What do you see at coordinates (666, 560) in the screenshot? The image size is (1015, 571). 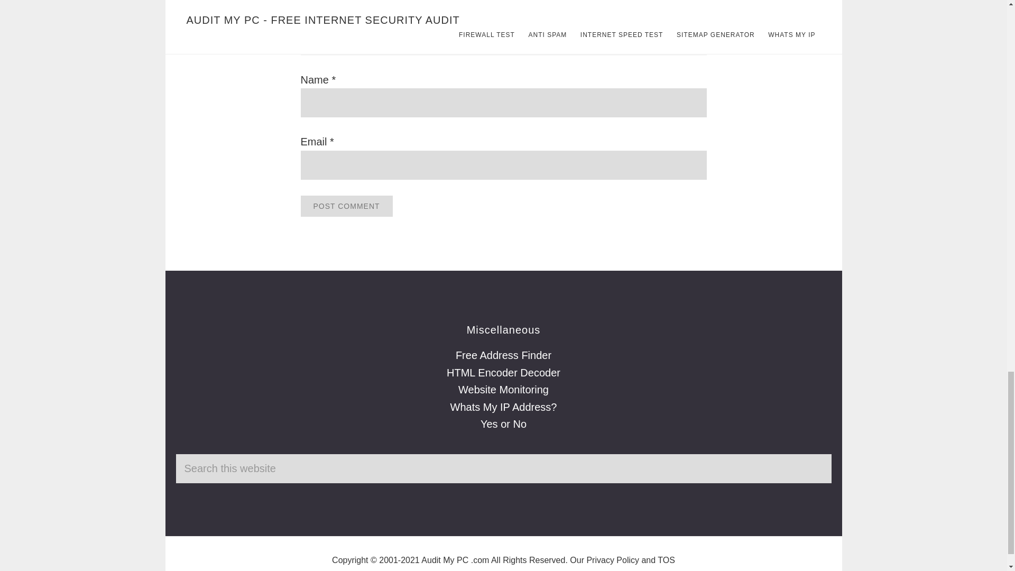 I see `TOS` at bounding box center [666, 560].